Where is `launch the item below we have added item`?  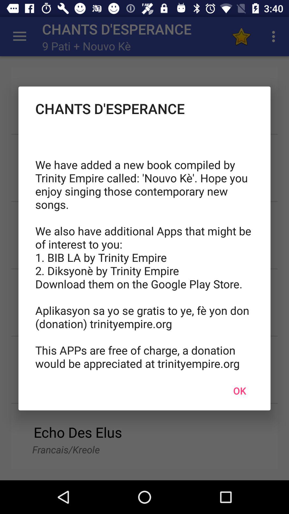
launch the item below we have added item is located at coordinates (239, 391).